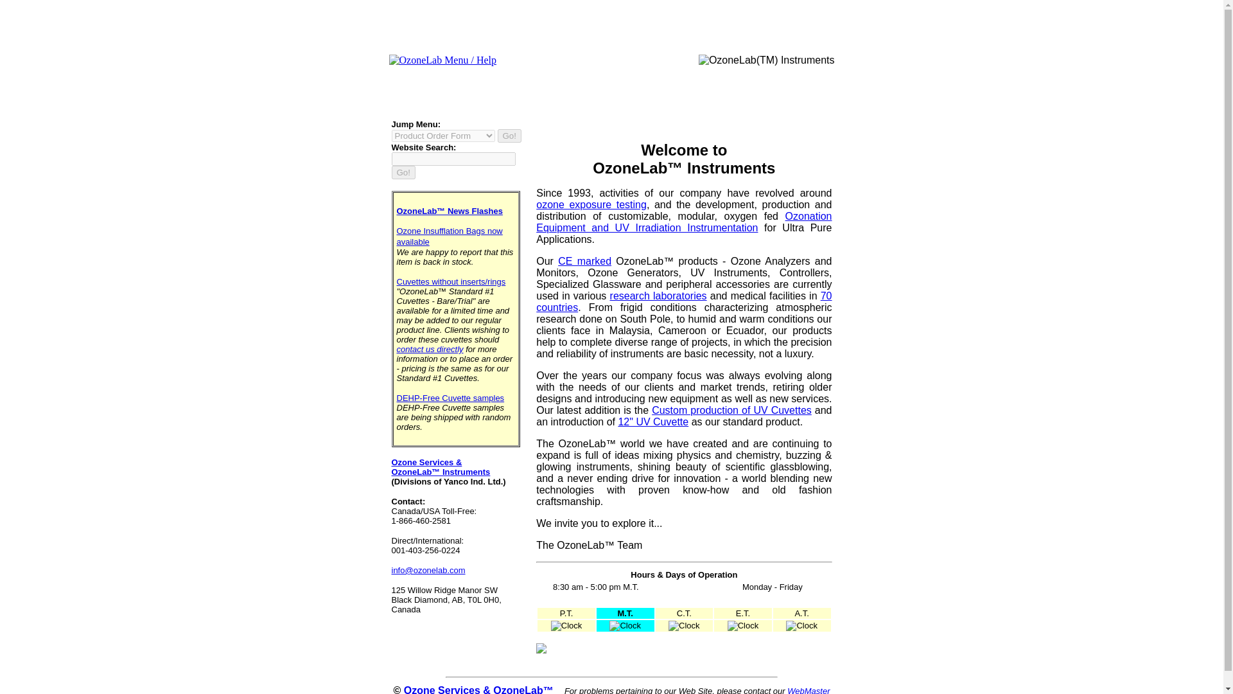  I want to click on Ozone Insufflation Bags now available, so click(450, 236).